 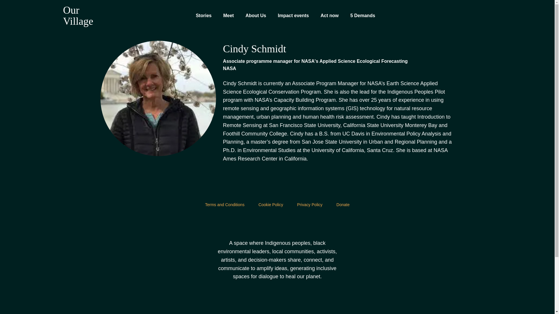 What do you see at coordinates (228, 16) in the screenshot?
I see `Meet` at bounding box center [228, 16].